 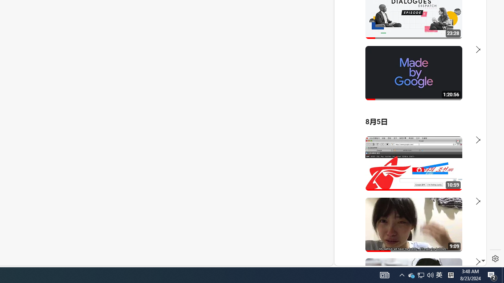 What do you see at coordinates (407, 239) in the screenshot?
I see `you` at bounding box center [407, 239].